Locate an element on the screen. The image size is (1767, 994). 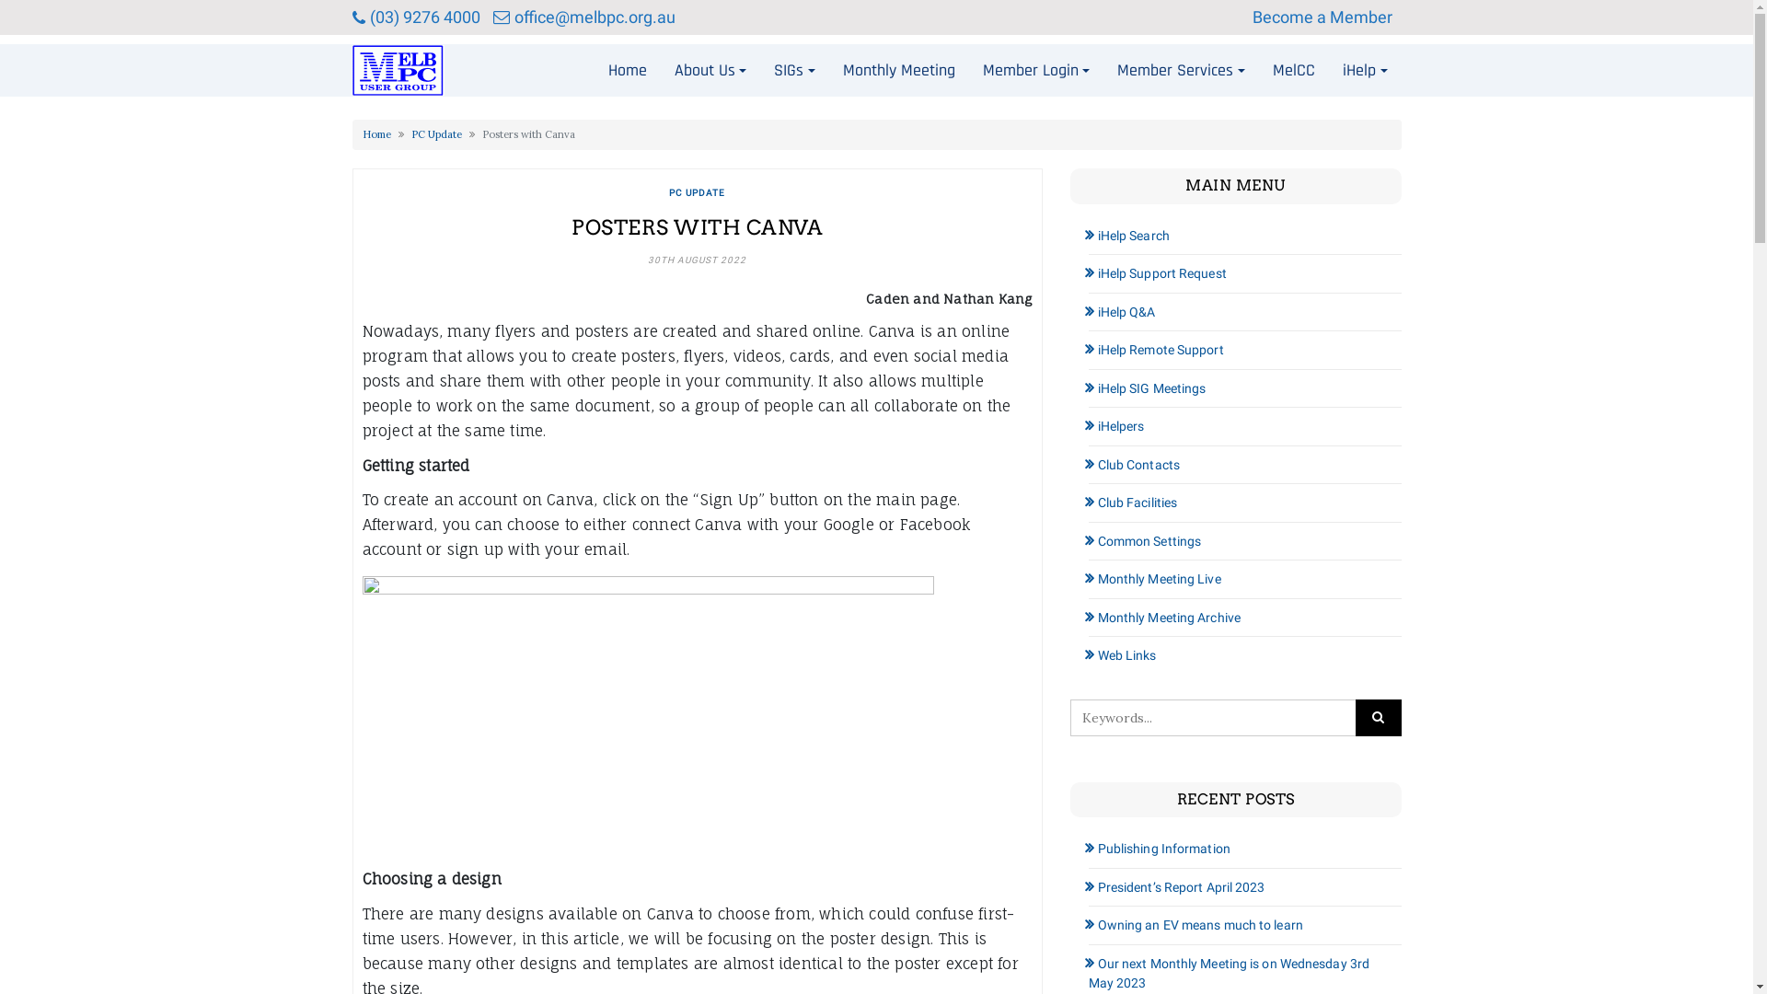
About Us is located at coordinates (710, 70).